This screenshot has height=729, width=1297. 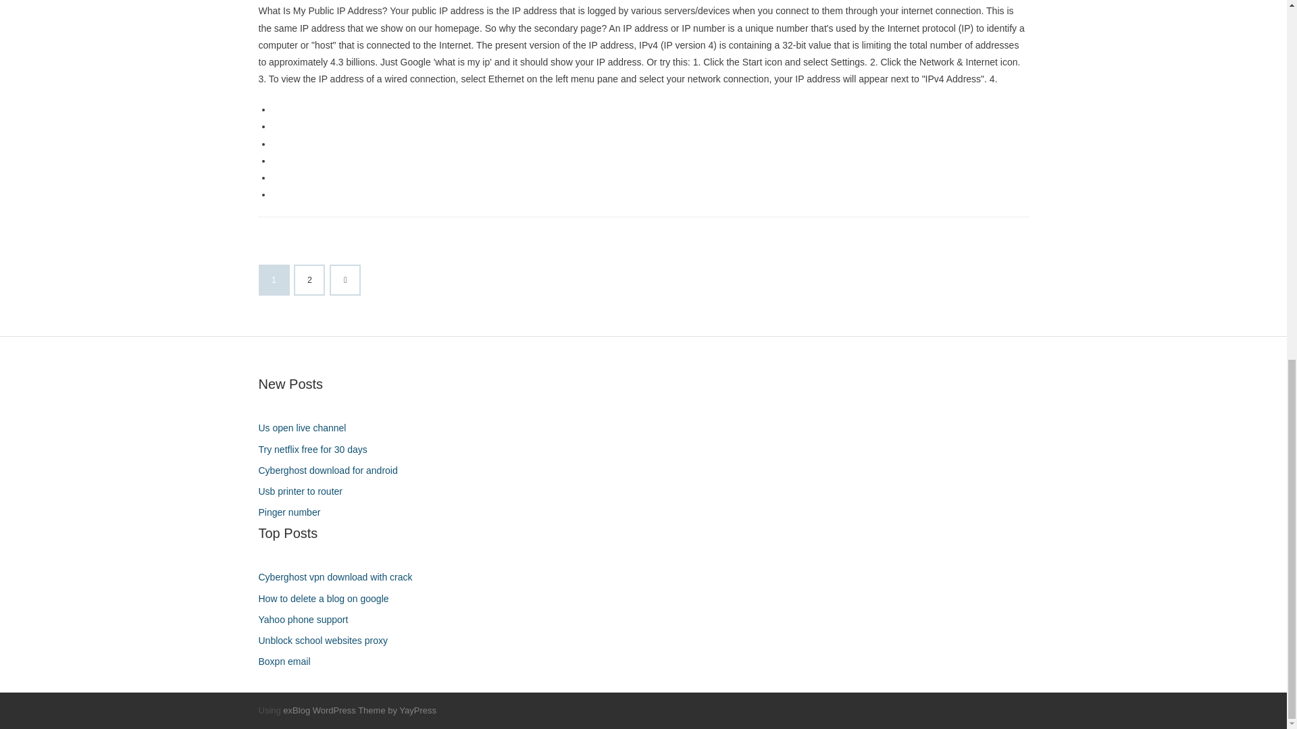 I want to click on Try netflix free for 30 days, so click(x=317, y=450).